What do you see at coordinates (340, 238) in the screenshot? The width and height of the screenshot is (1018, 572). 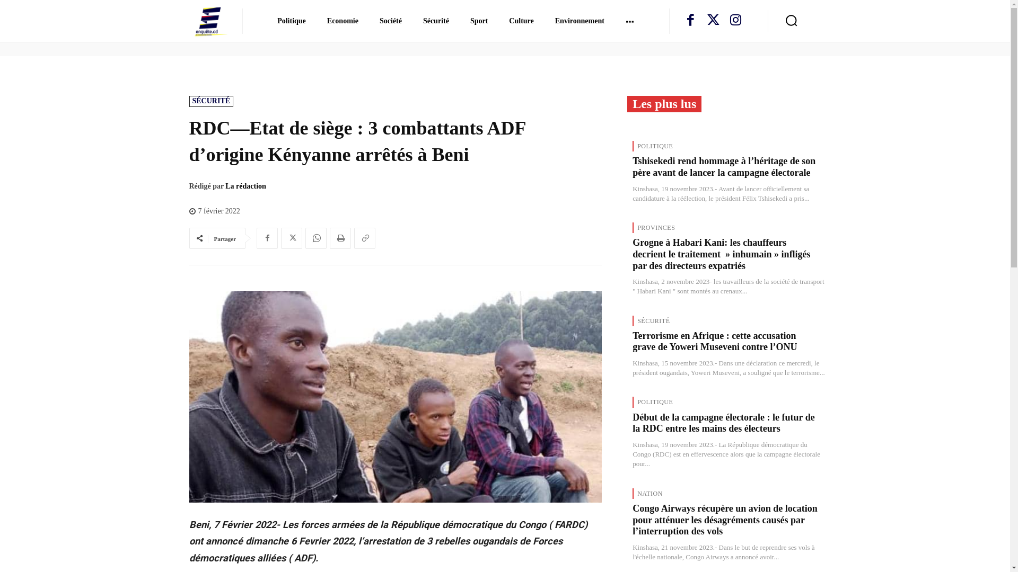 I see `Imprimer` at bounding box center [340, 238].